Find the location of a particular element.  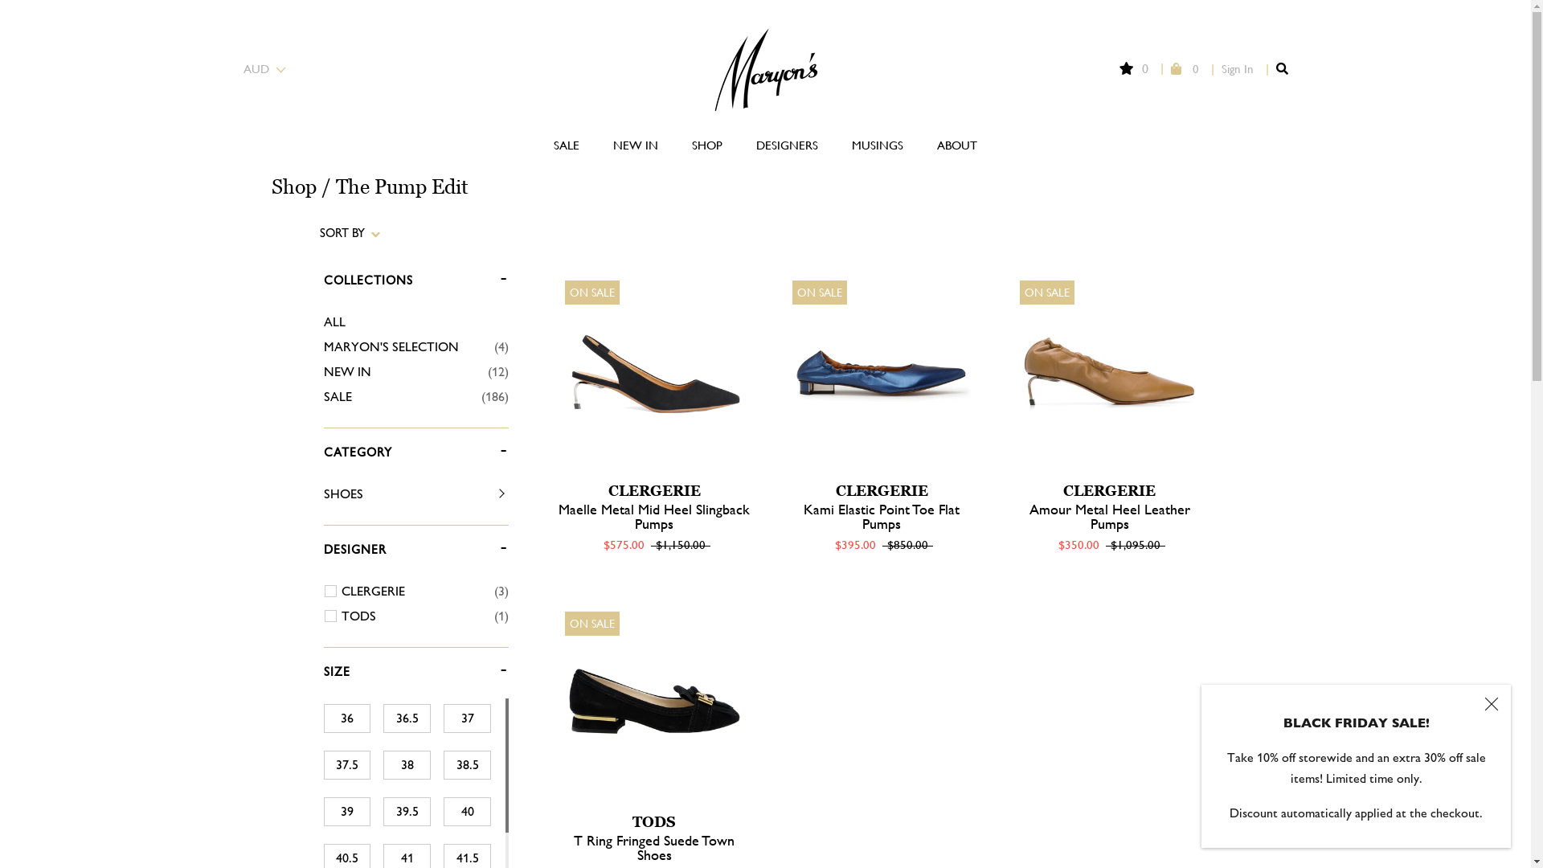

MARYON'S SELECTION
(4) is located at coordinates (415, 347).